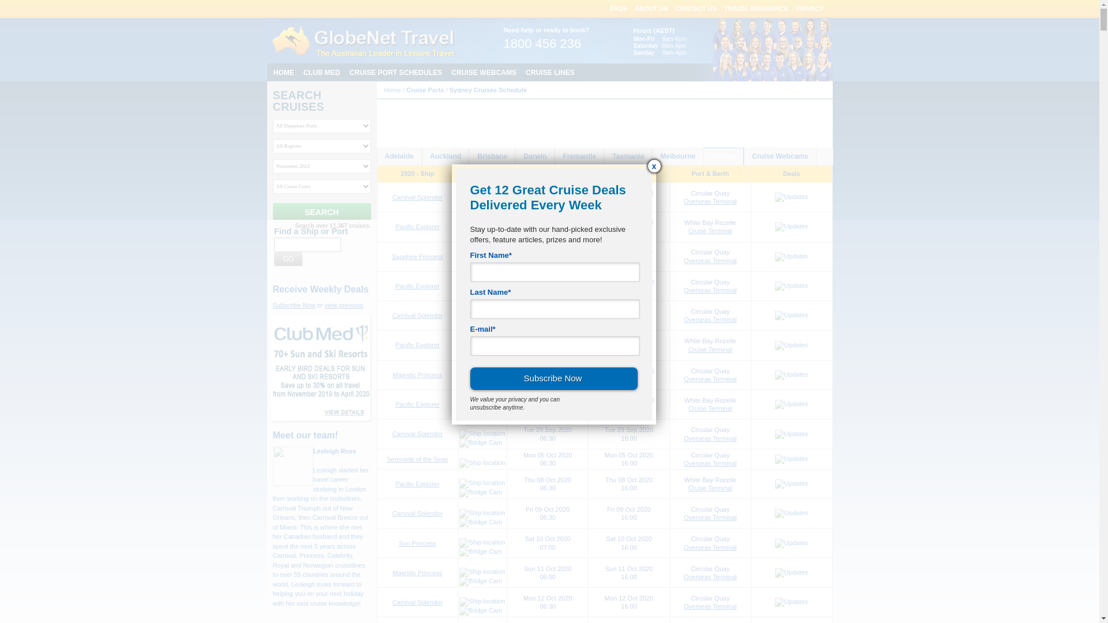  What do you see at coordinates (710, 408) in the screenshot?
I see `Cruise Terminal` at bounding box center [710, 408].